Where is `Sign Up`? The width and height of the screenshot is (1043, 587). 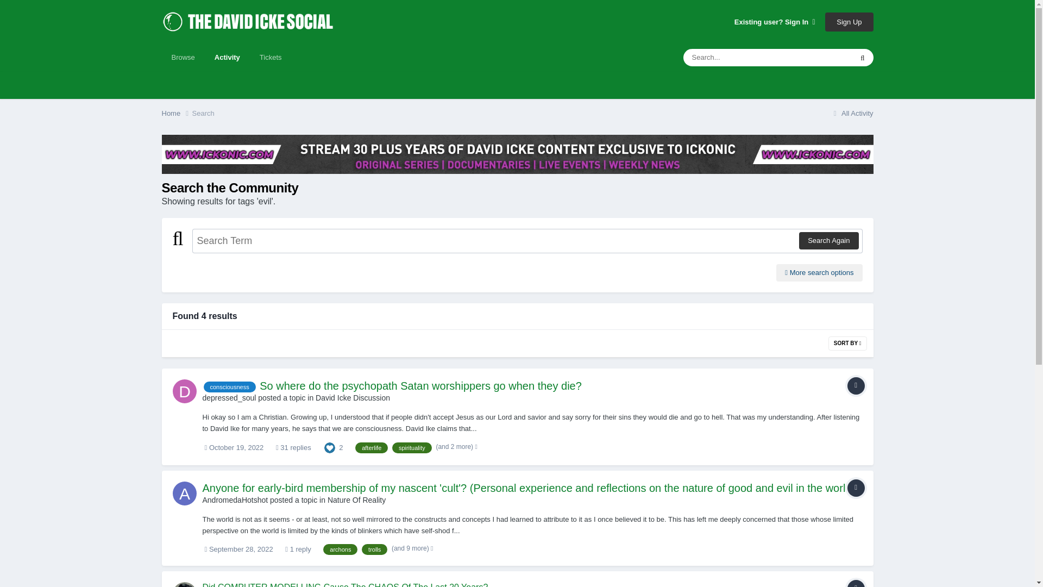
Sign Up is located at coordinates (849, 21).